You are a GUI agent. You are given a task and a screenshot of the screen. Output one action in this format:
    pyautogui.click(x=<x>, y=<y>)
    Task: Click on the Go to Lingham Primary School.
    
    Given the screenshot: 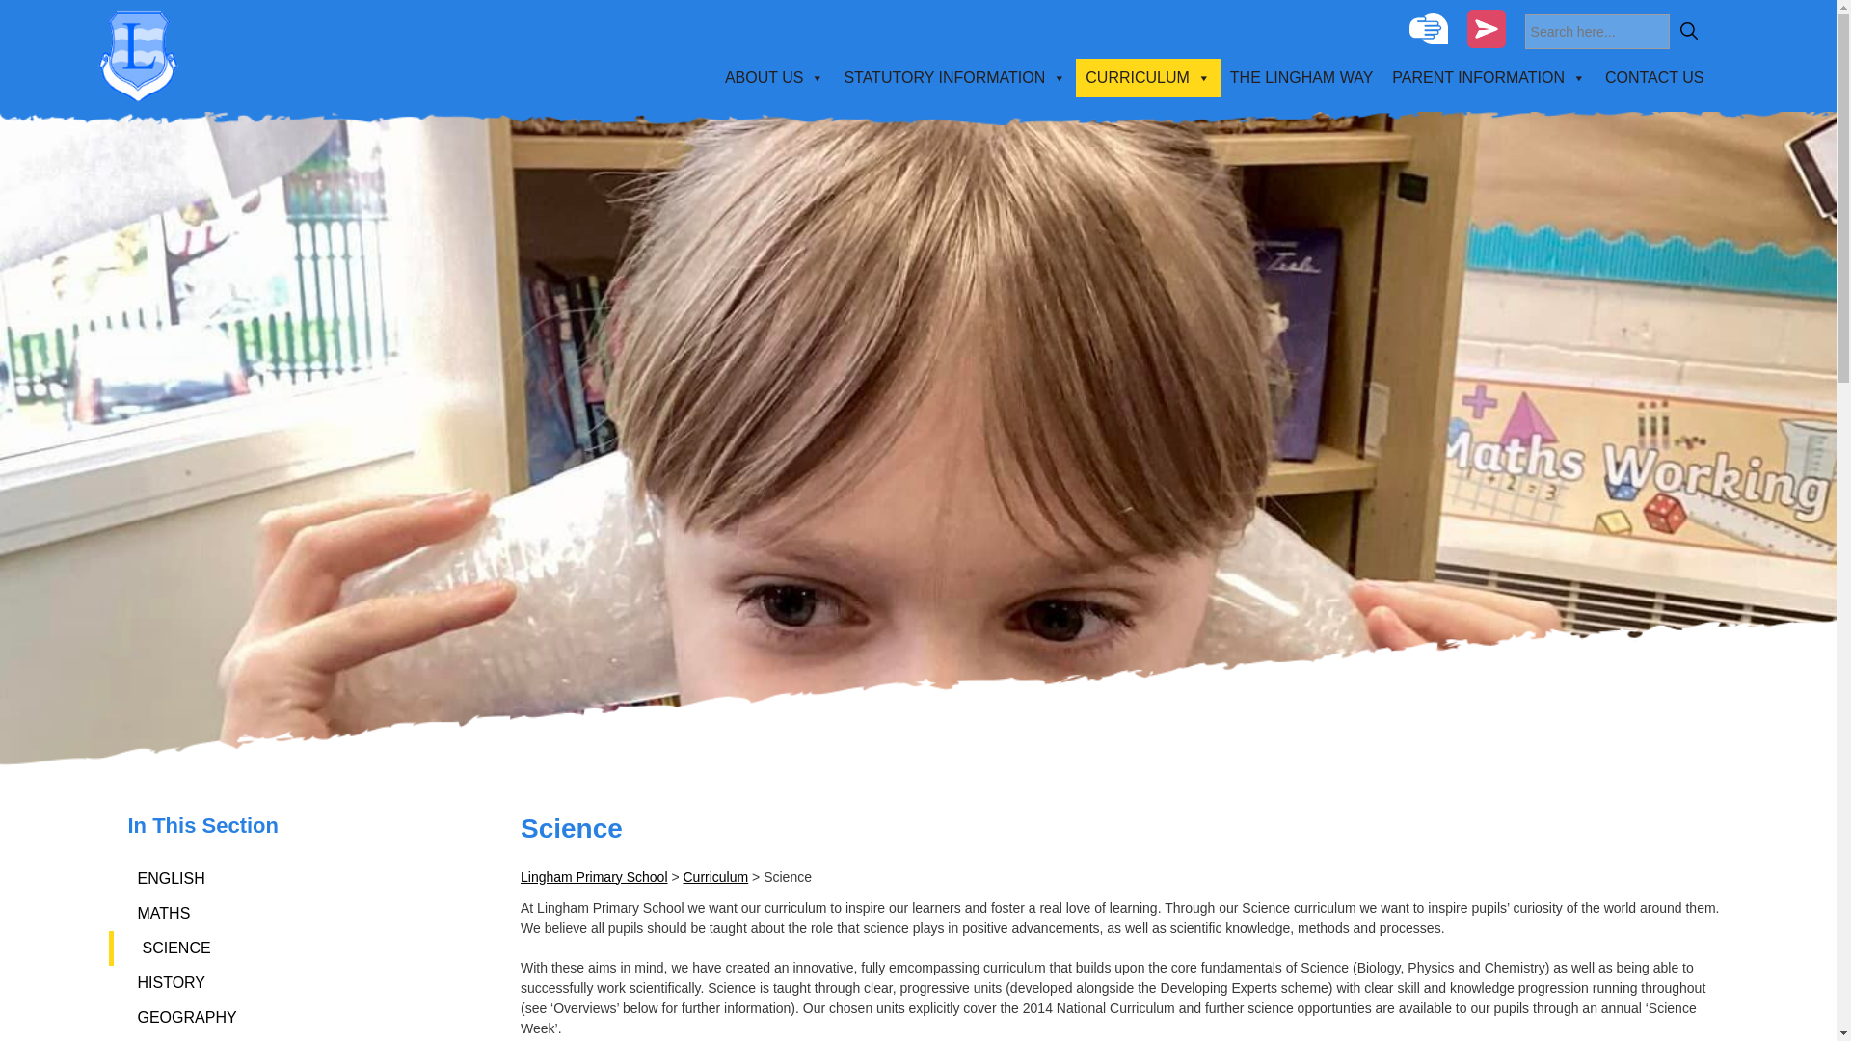 What is the action you would take?
    pyautogui.click(x=594, y=877)
    